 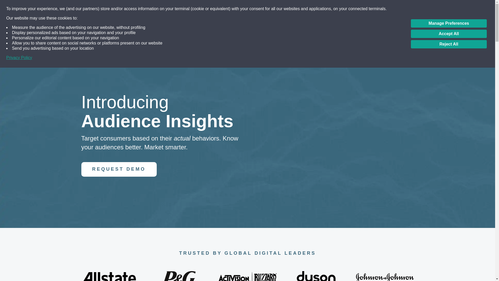 I want to click on Privacy Policy, so click(x=19, y=58).